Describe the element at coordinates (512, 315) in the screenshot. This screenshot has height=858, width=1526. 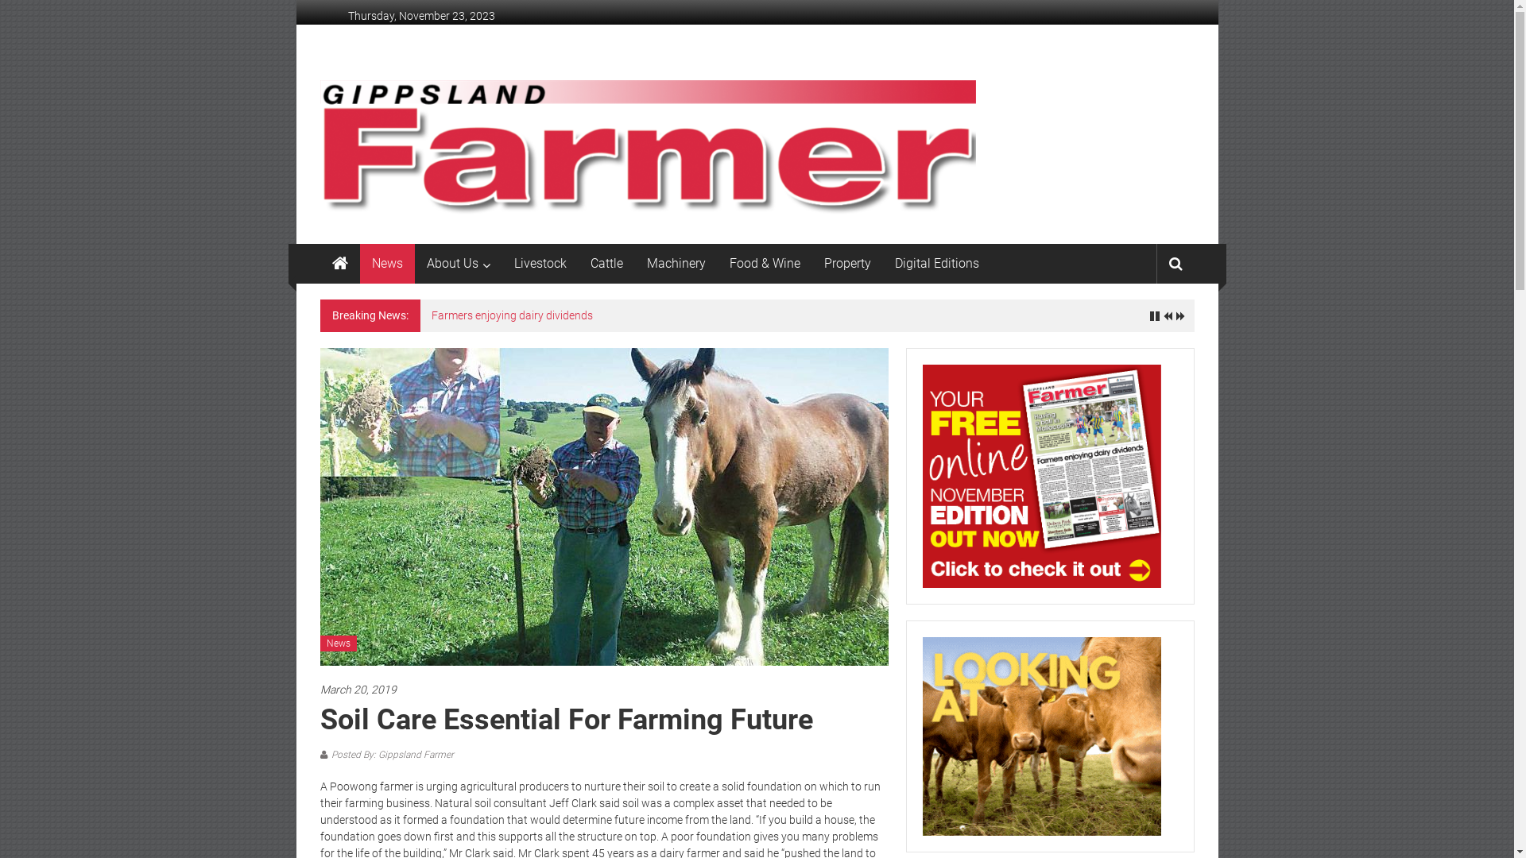
I see `Farmers enjoying dairy dividends` at that location.